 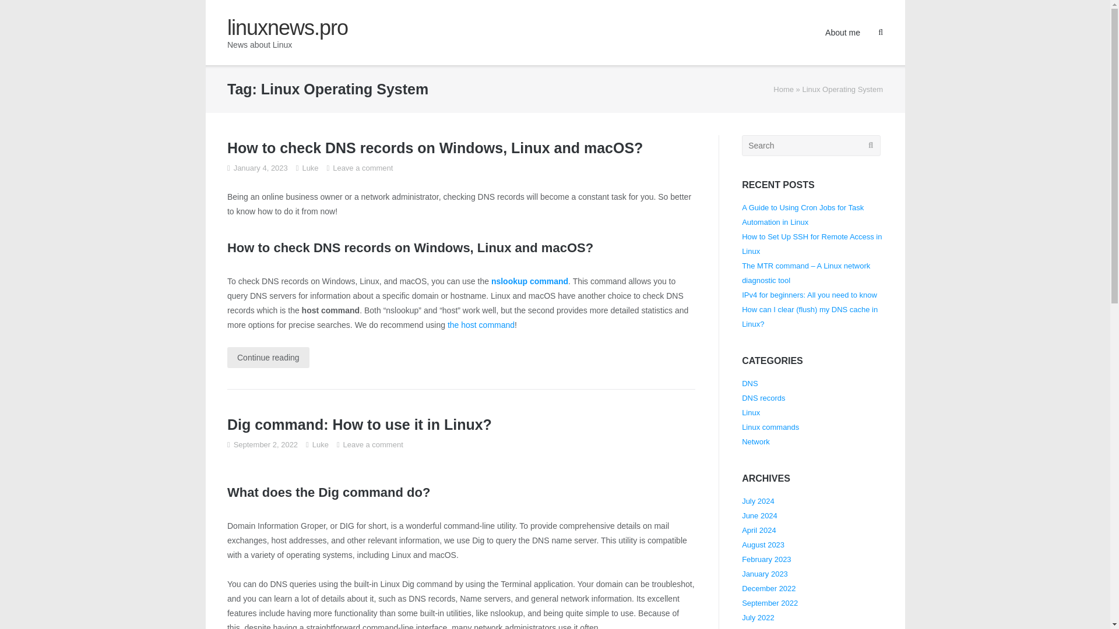 I want to click on January 4, 2023, so click(x=261, y=168).